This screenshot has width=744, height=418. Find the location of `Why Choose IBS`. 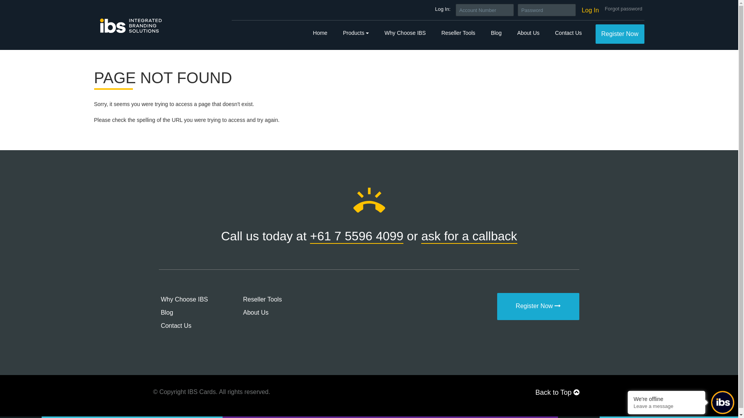

Why Choose IBS is located at coordinates (184, 299).